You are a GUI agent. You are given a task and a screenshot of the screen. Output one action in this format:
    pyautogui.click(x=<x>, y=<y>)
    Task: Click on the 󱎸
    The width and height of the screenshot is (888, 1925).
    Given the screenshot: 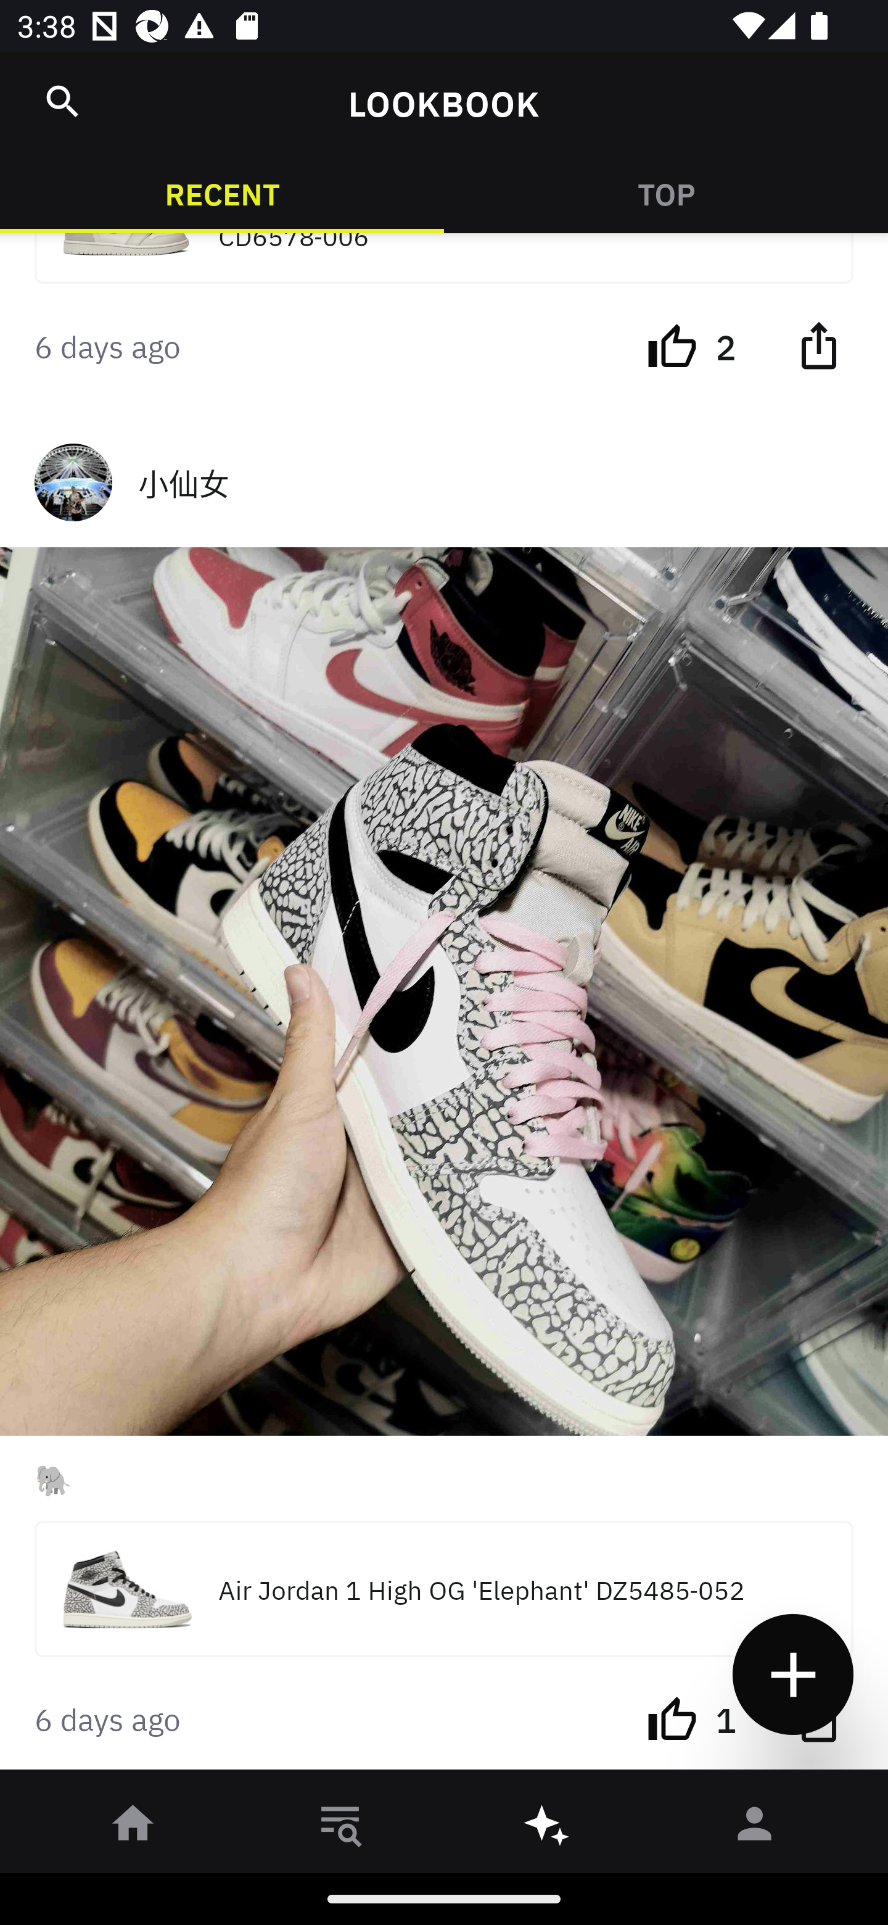 What is the action you would take?
    pyautogui.click(x=340, y=1828)
    